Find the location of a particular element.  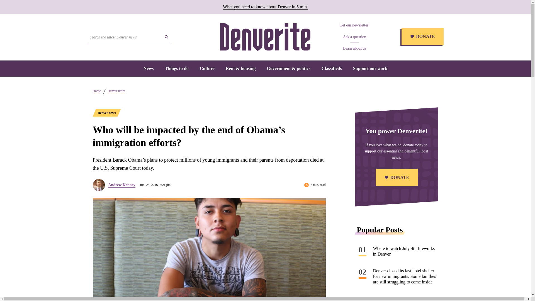

What you need to know about Denver in 5 min. is located at coordinates (265, 7).